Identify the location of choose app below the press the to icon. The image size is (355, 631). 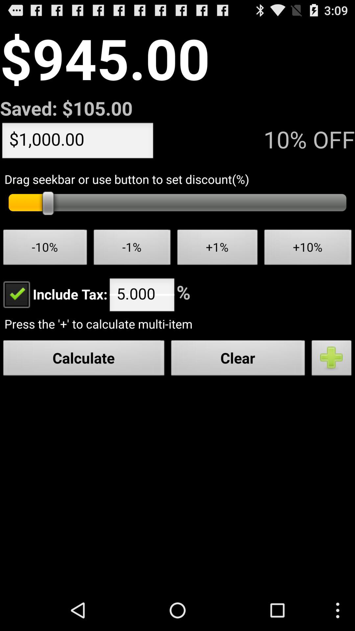
(238, 360).